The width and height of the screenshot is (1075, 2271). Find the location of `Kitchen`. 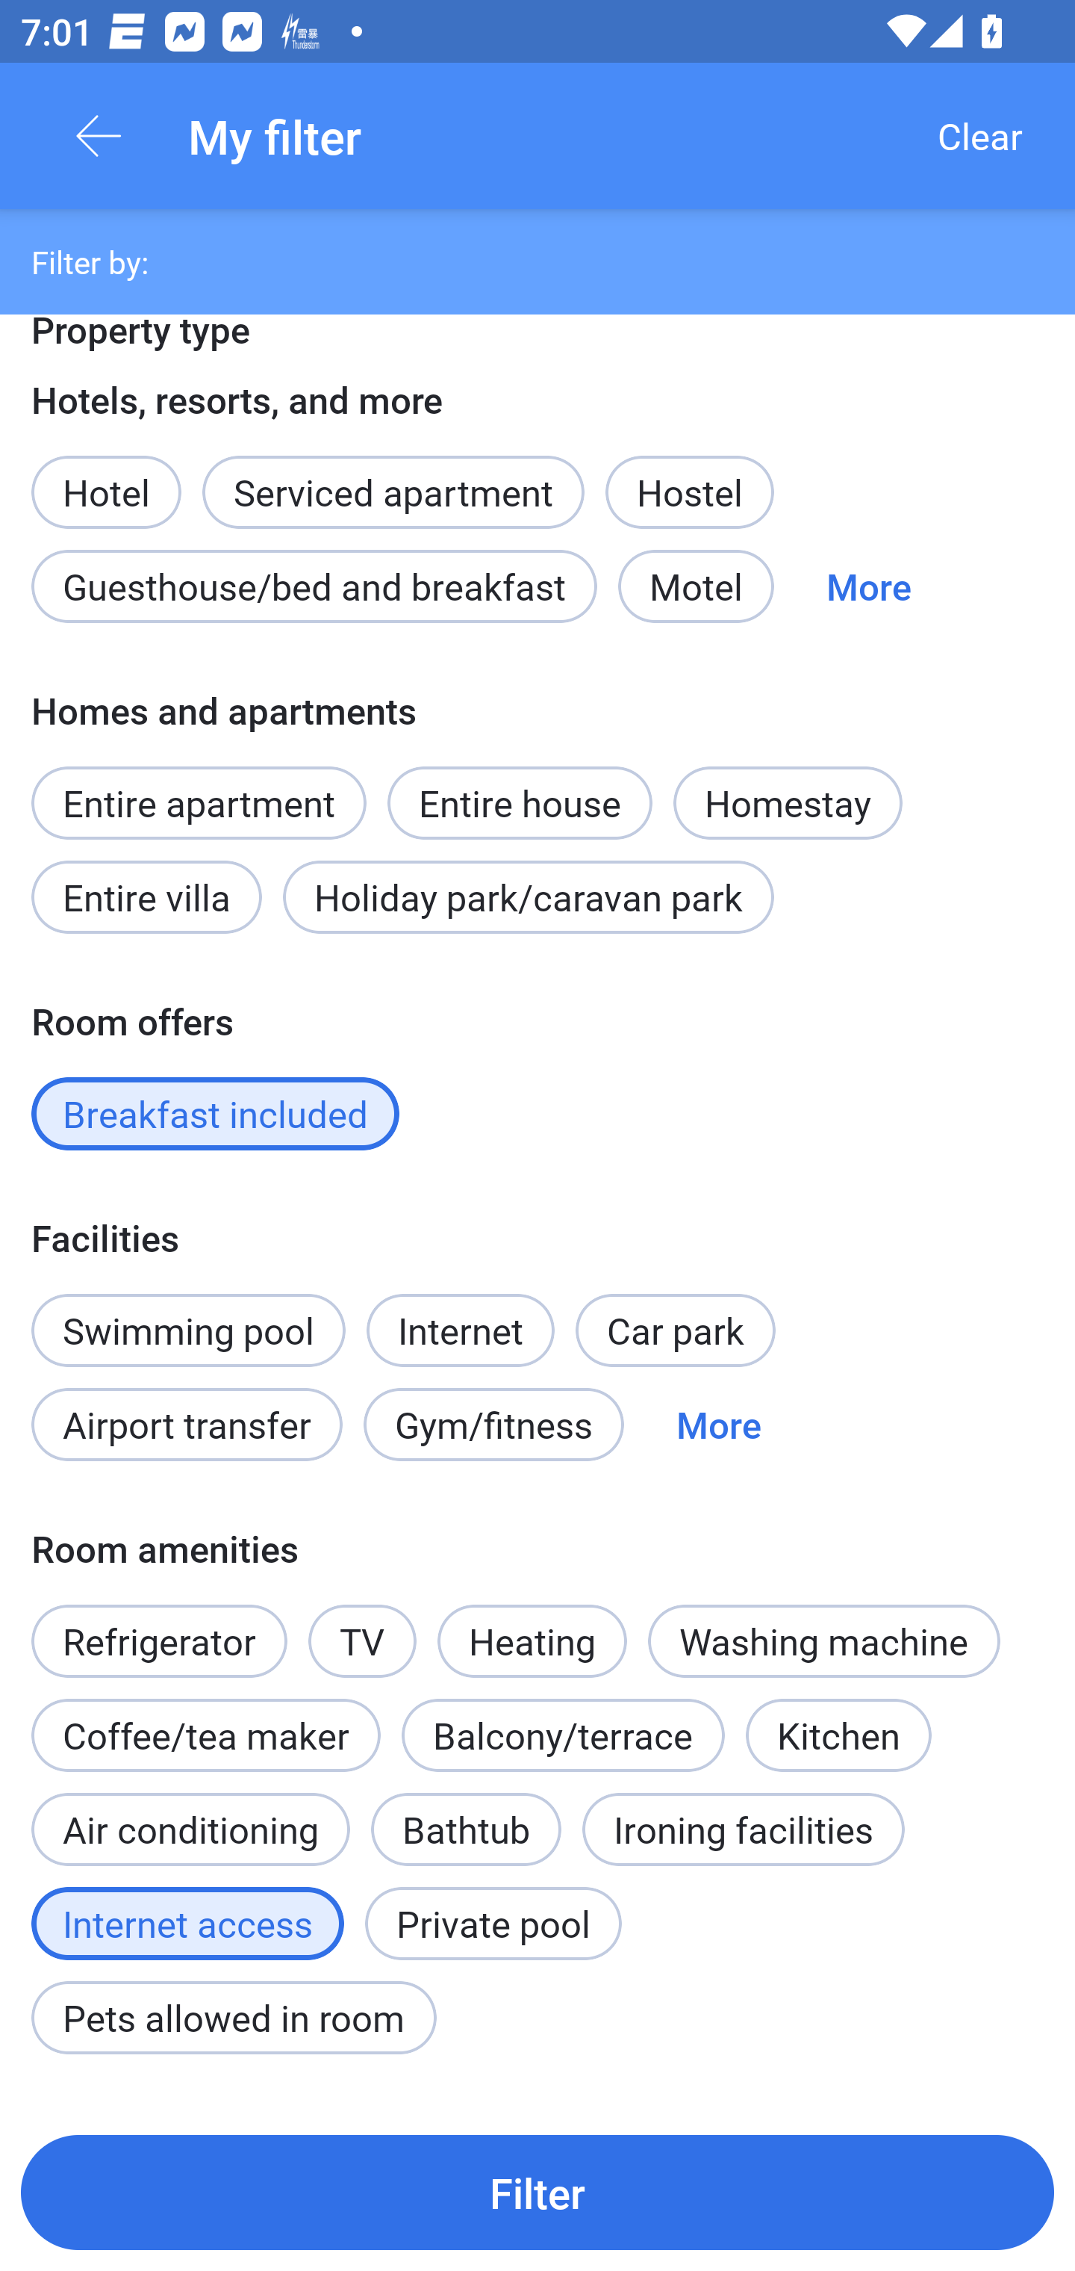

Kitchen is located at coordinates (839, 1736).